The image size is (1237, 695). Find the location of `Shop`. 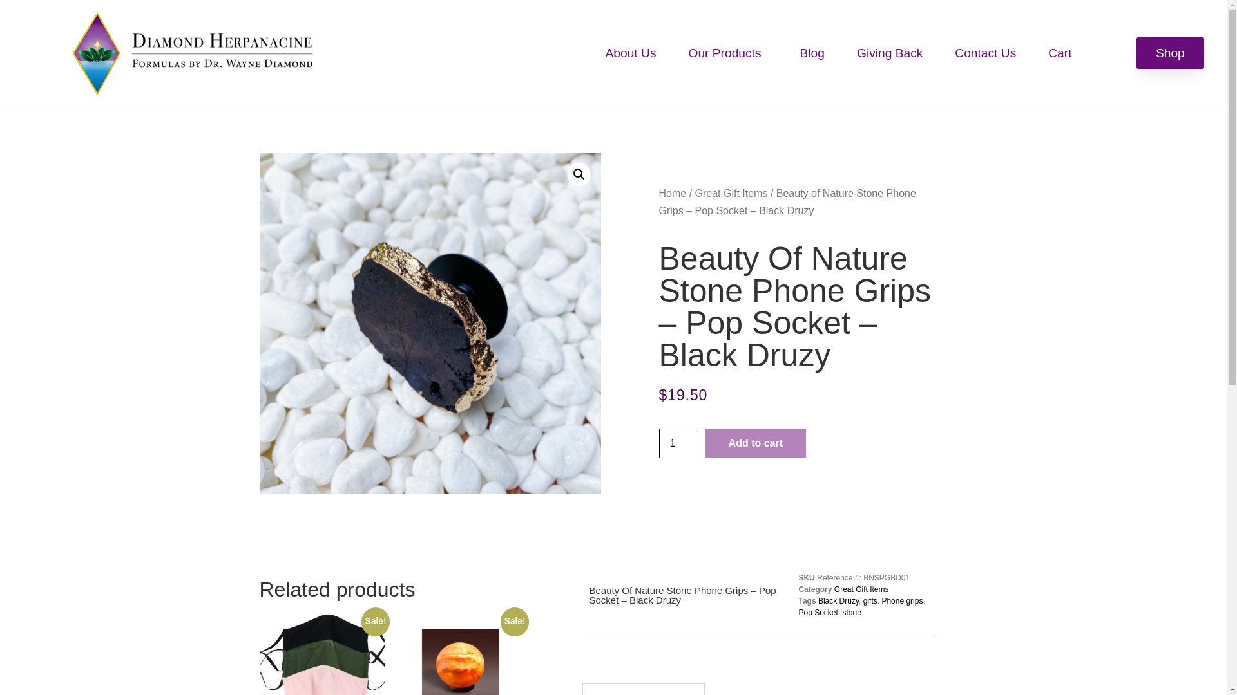

Shop is located at coordinates (1170, 53).